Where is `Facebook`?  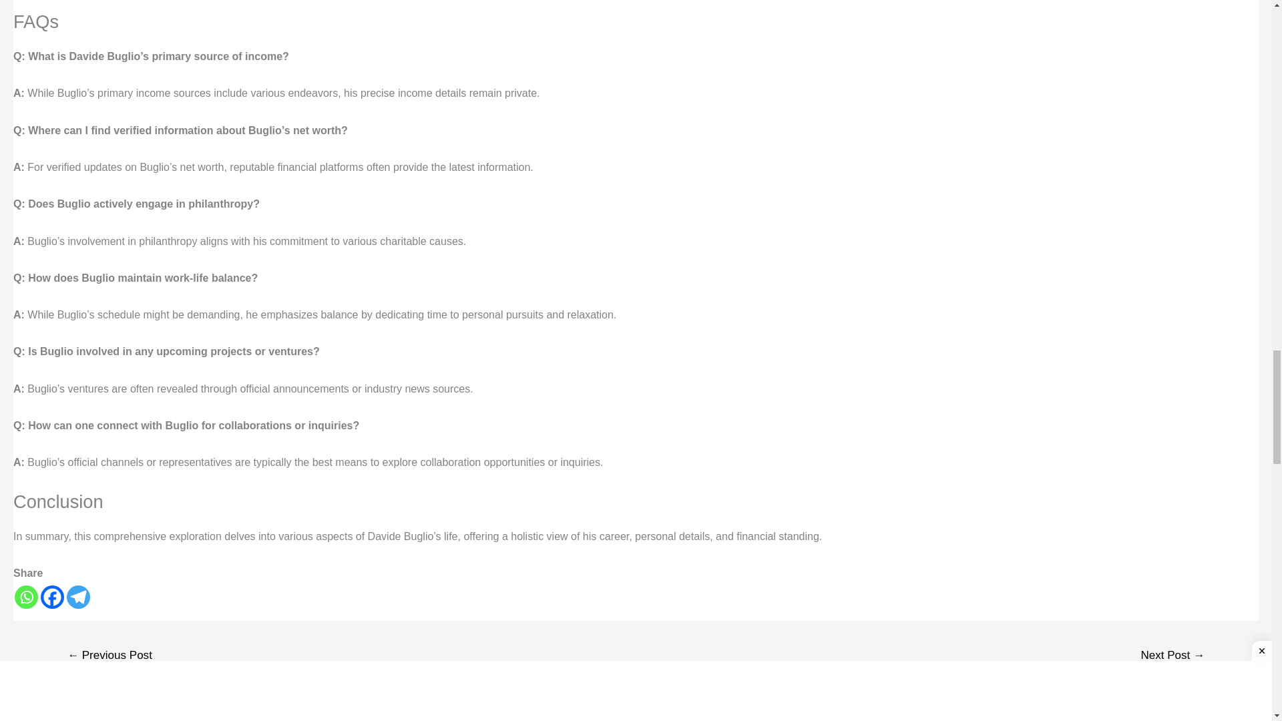 Facebook is located at coordinates (52, 597).